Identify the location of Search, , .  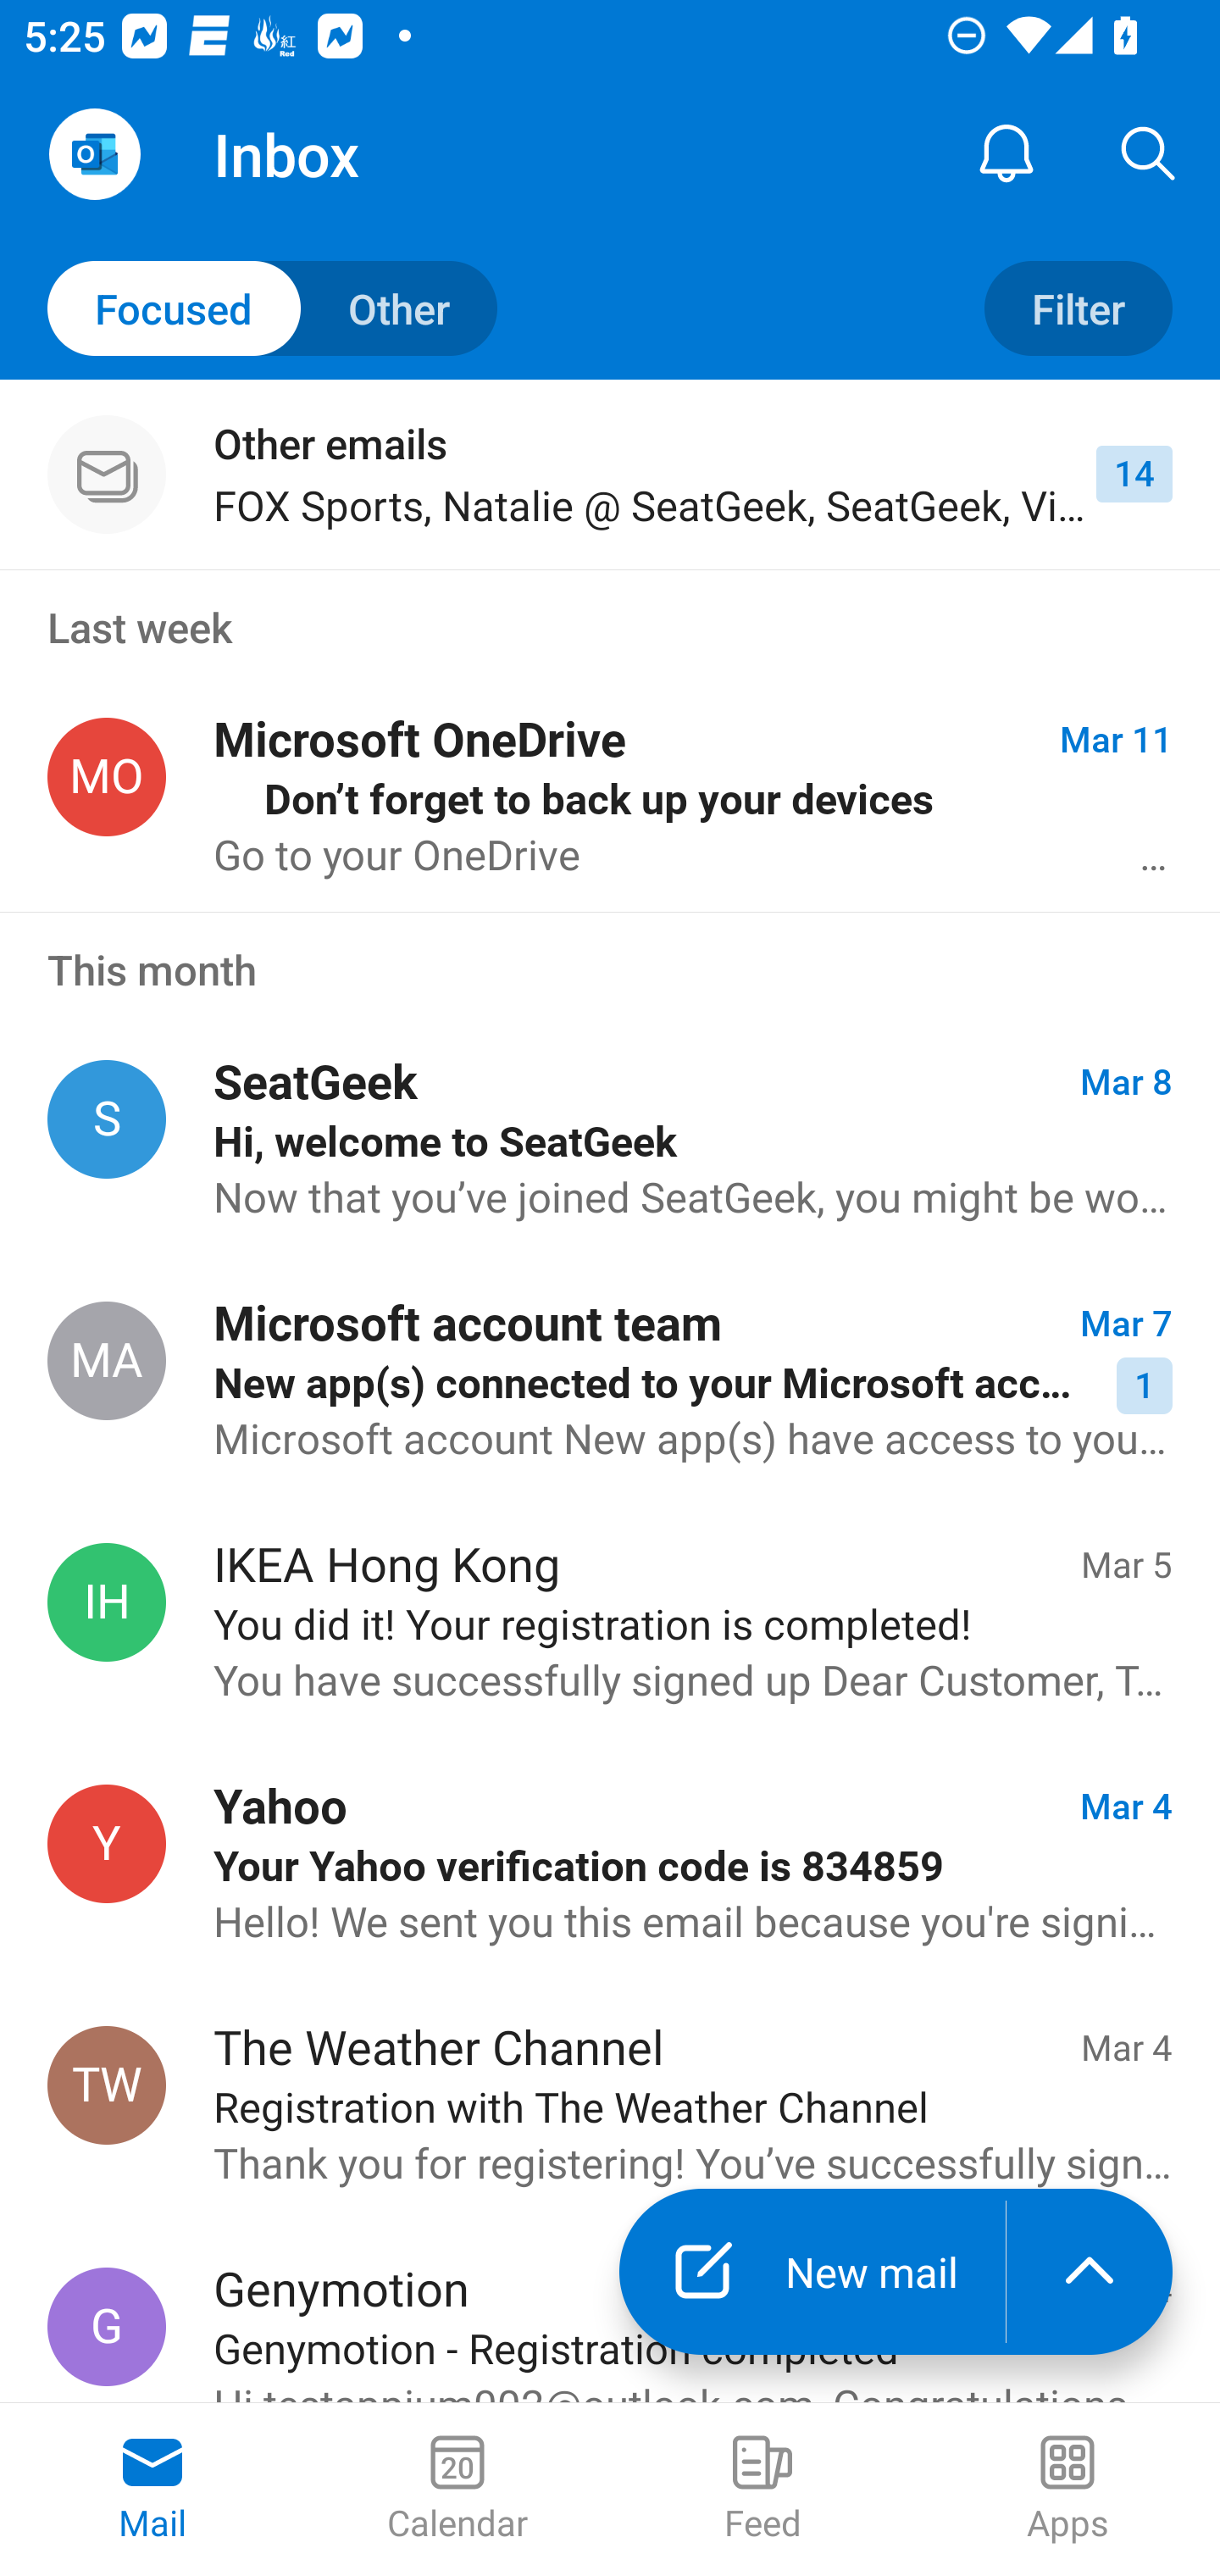
(1149, 154).